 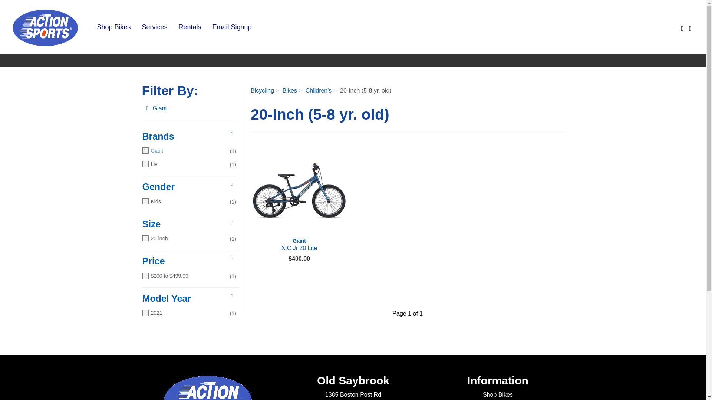 What do you see at coordinates (154, 27) in the screenshot?
I see `Services` at bounding box center [154, 27].